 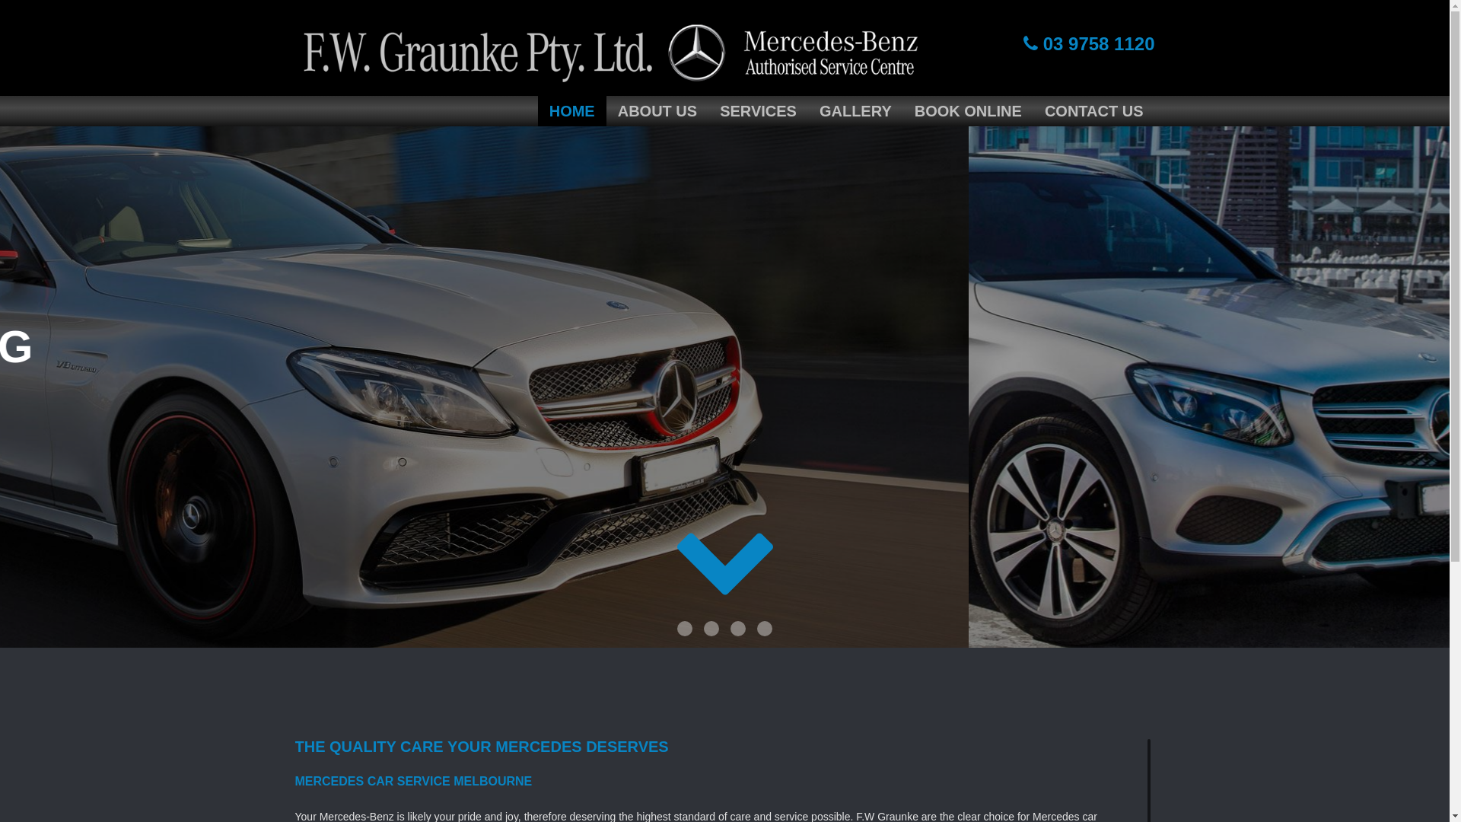 What do you see at coordinates (1089, 44) in the screenshot?
I see `03 9758 1120` at bounding box center [1089, 44].